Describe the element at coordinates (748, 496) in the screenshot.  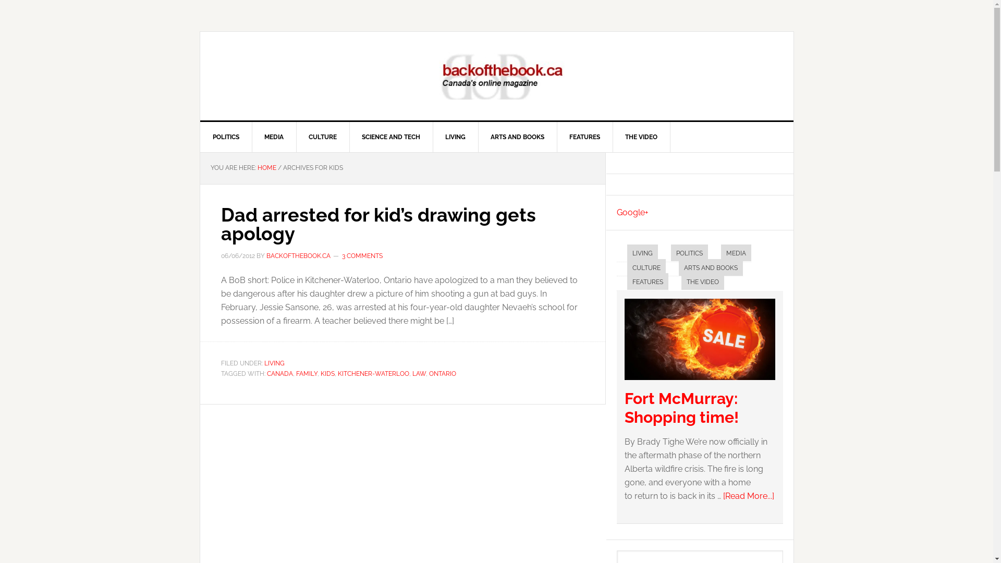
I see `[Read More...]` at that location.